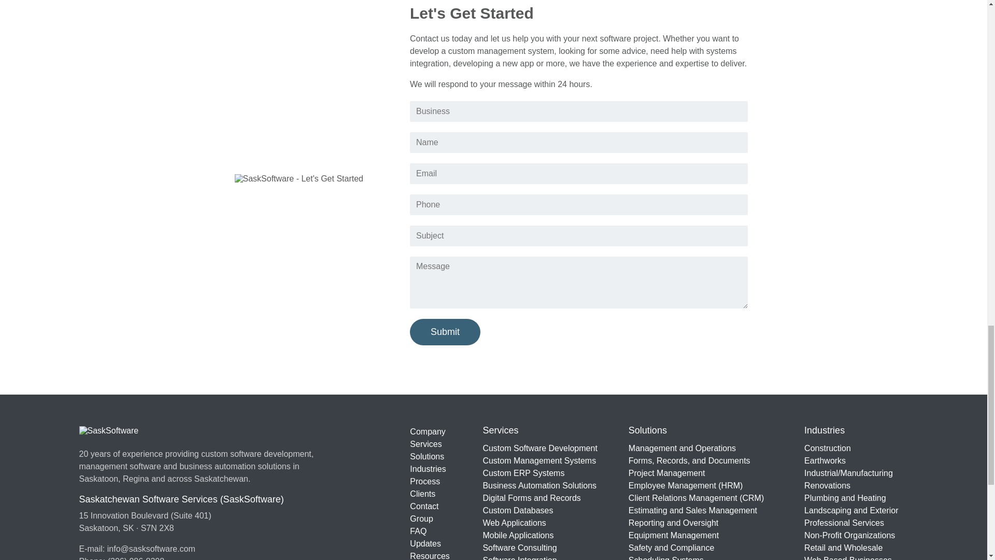  I want to click on Email, so click(579, 174).